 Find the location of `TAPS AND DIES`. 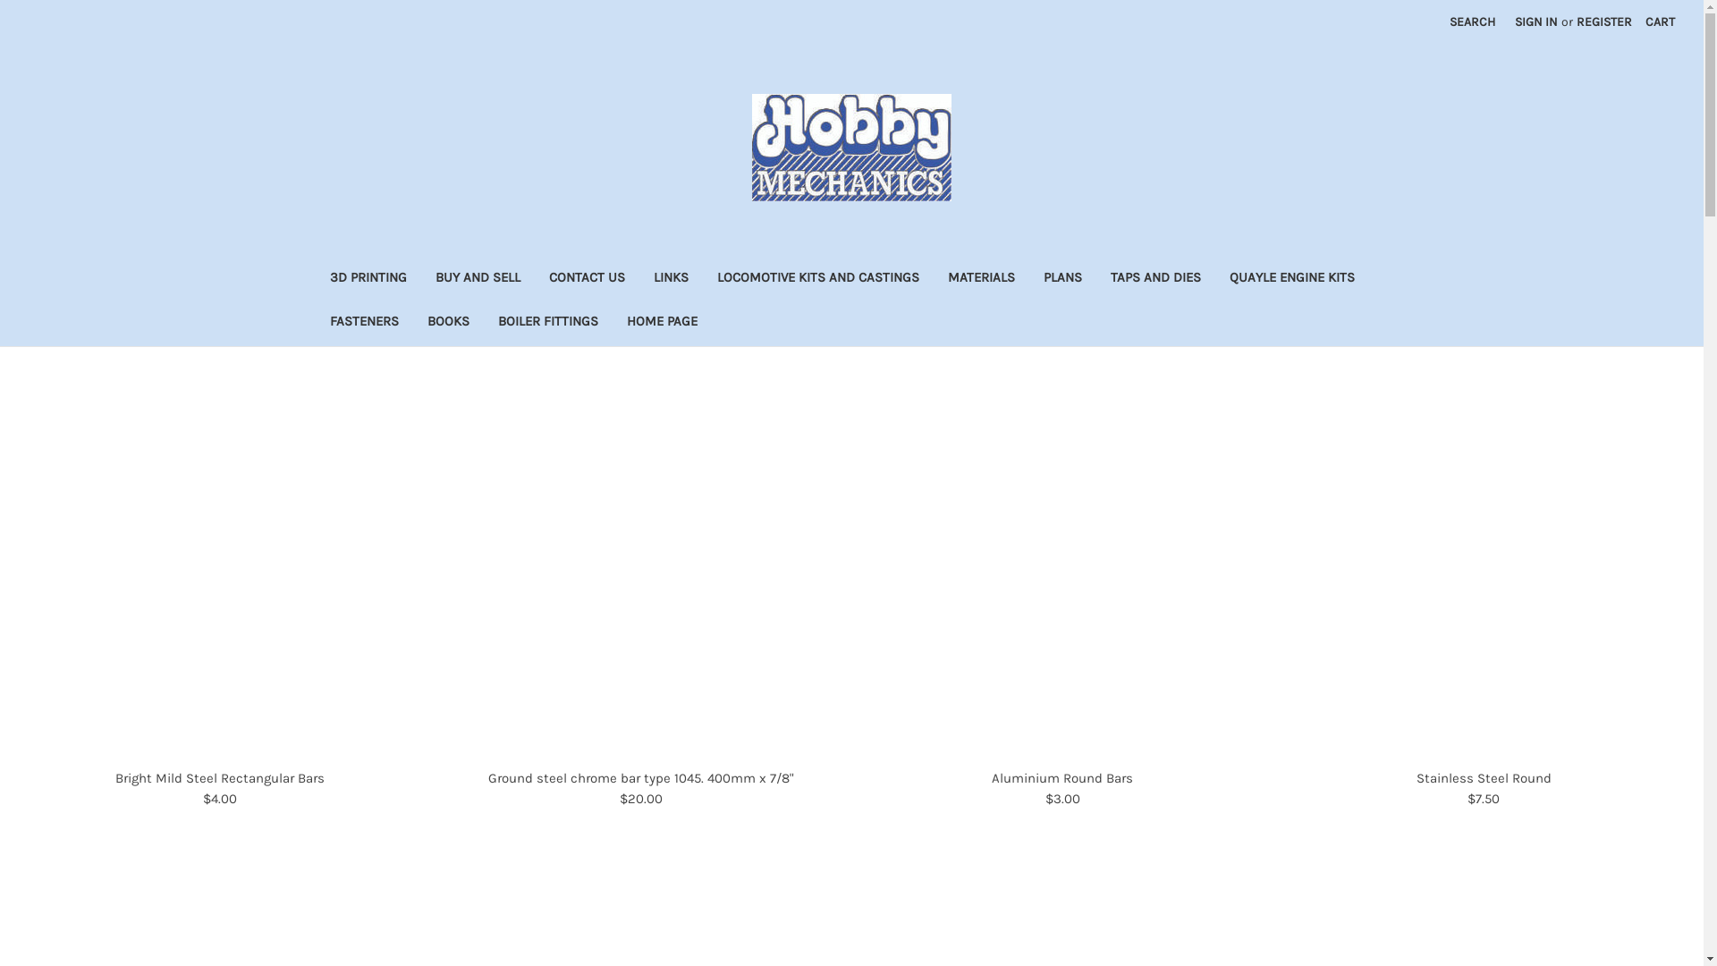

TAPS AND DIES is located at coordinates (1155, 279).